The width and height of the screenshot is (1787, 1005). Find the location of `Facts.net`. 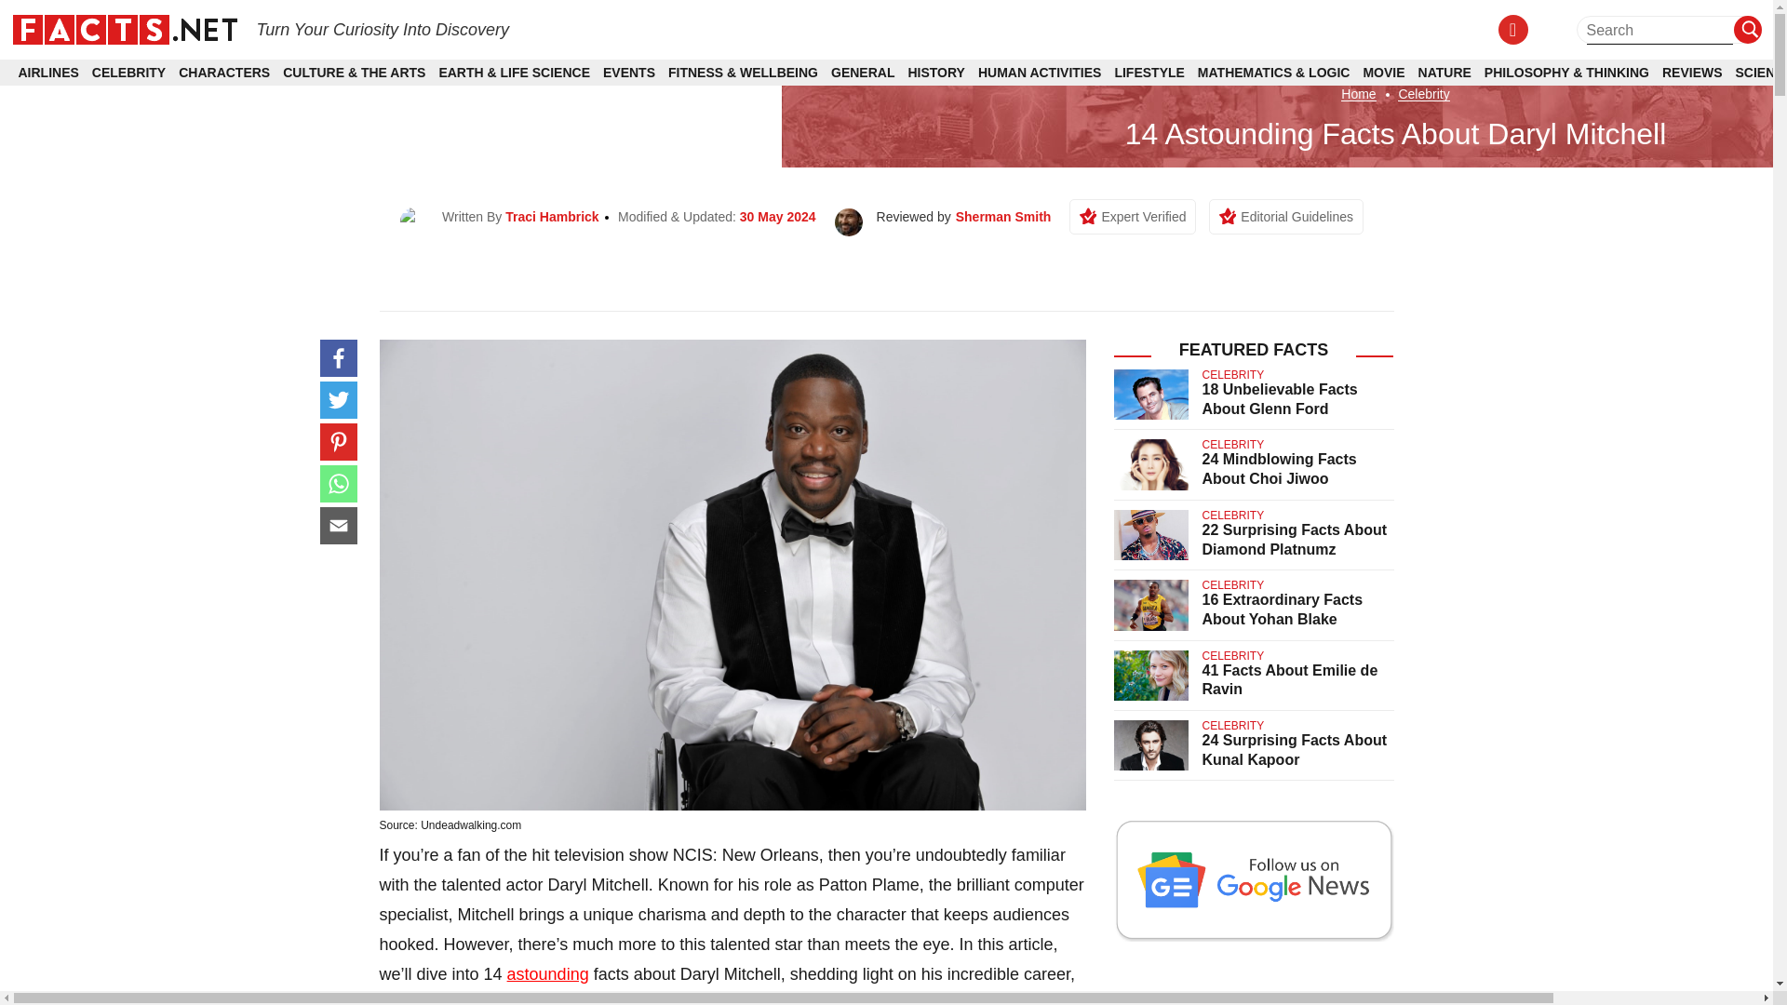

Facts.net is located at coordinates (124, 28).